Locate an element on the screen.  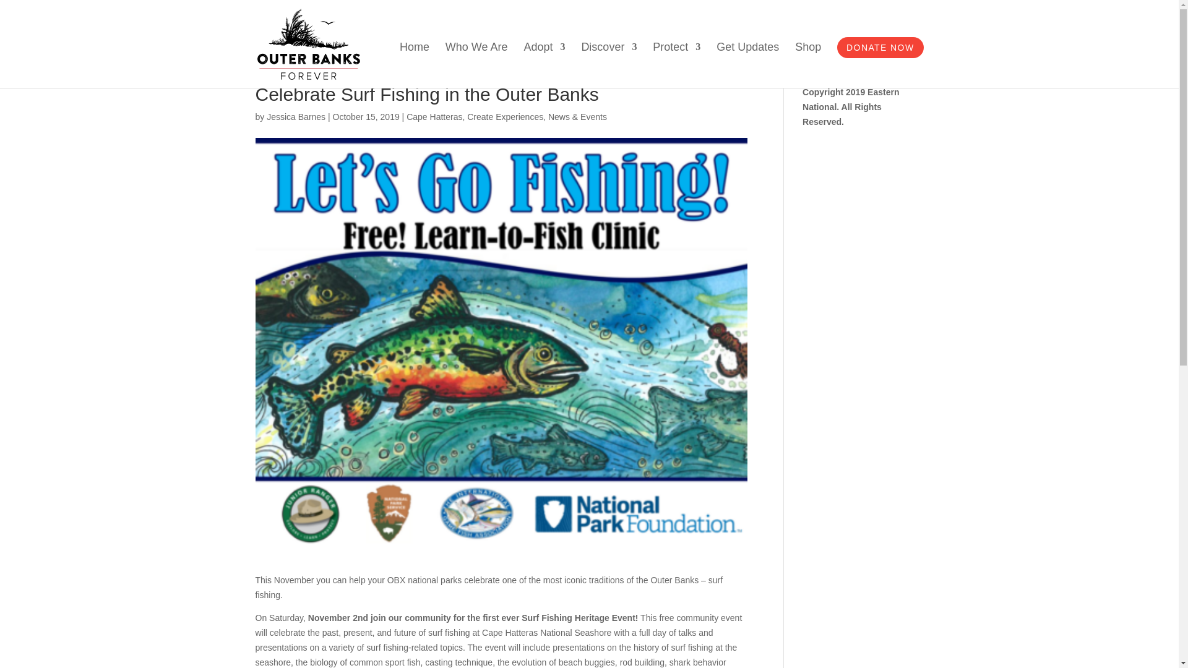
Discover is located at coordinates (609, 66).